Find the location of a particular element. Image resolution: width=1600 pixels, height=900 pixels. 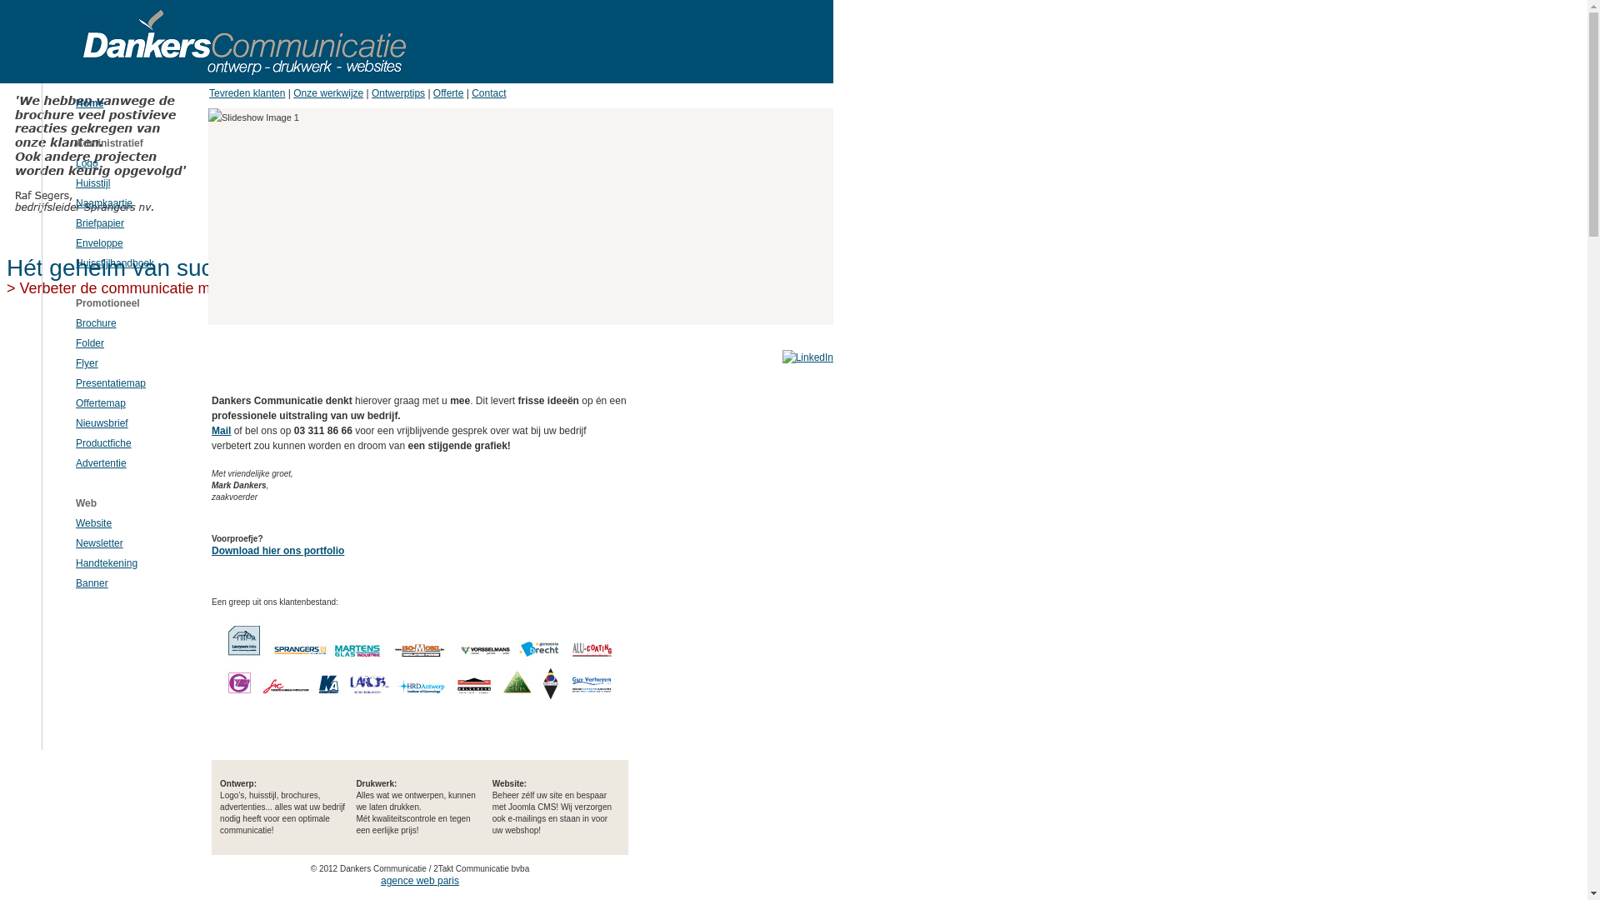

Offerte is located at coordinates (448, 93).